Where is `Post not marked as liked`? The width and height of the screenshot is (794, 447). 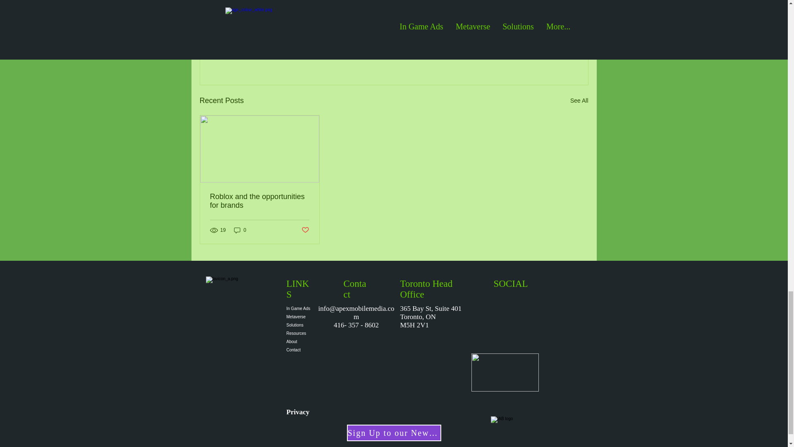 Post not marked as liked is located at coordinates (304, 230).